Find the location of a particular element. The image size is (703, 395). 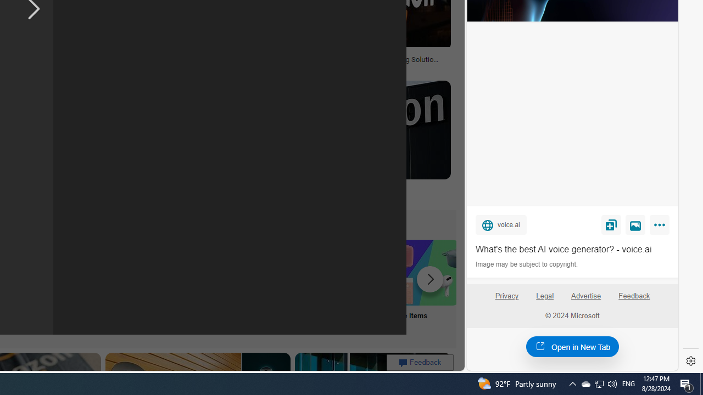

Amazon Sale Items is located at coordinates (426, 272).